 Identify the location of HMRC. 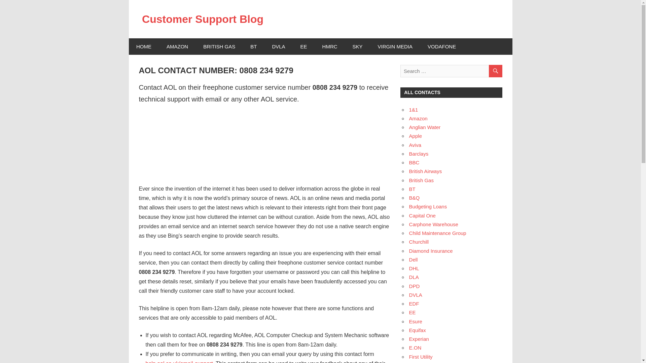
(330, 46).